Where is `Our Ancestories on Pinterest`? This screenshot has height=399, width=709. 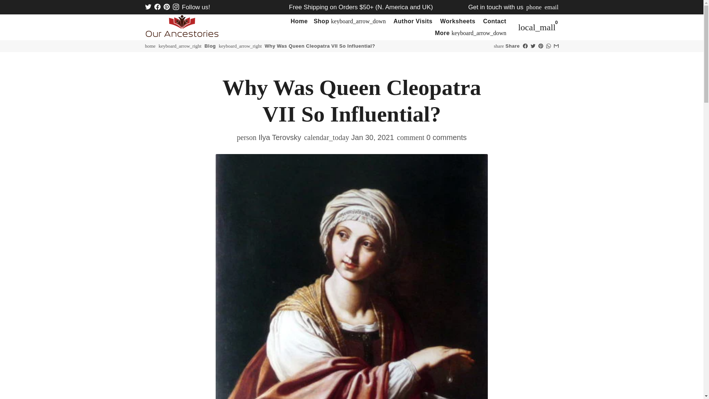 Our Ancestories on Pinterest is located at coordinates (166, 7).